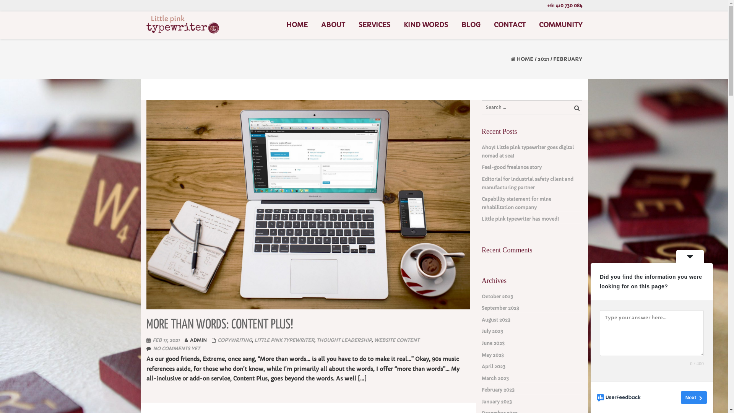 The height and width of the screenshot is (413, 734). What do you see at coordinates (560, 25) in the screenshot?
I see `COMMUNITY` at bounding box center [560, 25].